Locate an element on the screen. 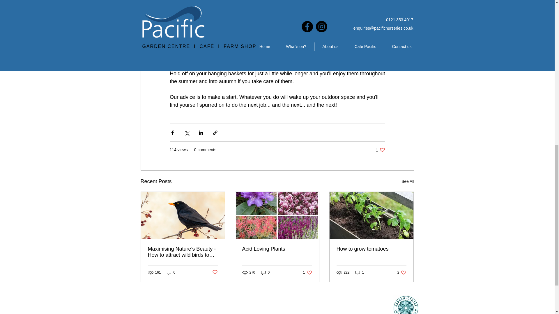 Image resolution: width=559 pixels, height=314 pixels. Acid Loving Plants is located at coordinates (277, 249).